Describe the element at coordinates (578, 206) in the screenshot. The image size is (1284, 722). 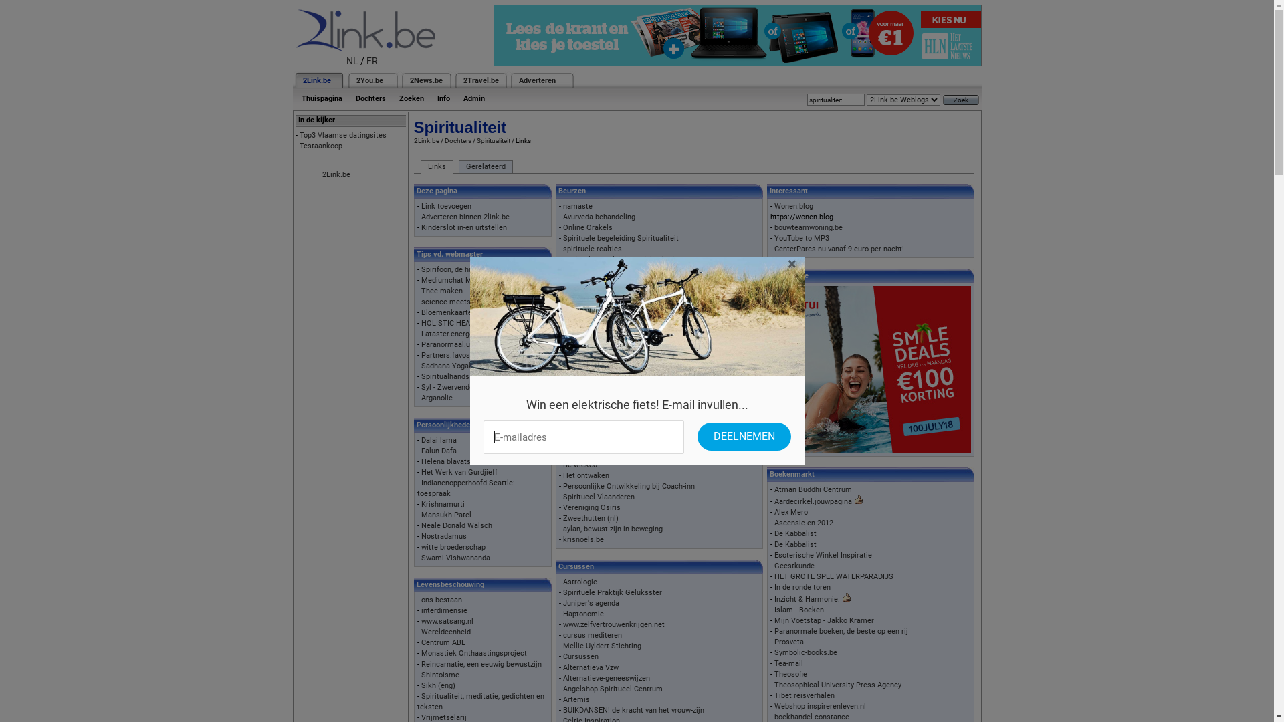
I see `namaste` at that location.